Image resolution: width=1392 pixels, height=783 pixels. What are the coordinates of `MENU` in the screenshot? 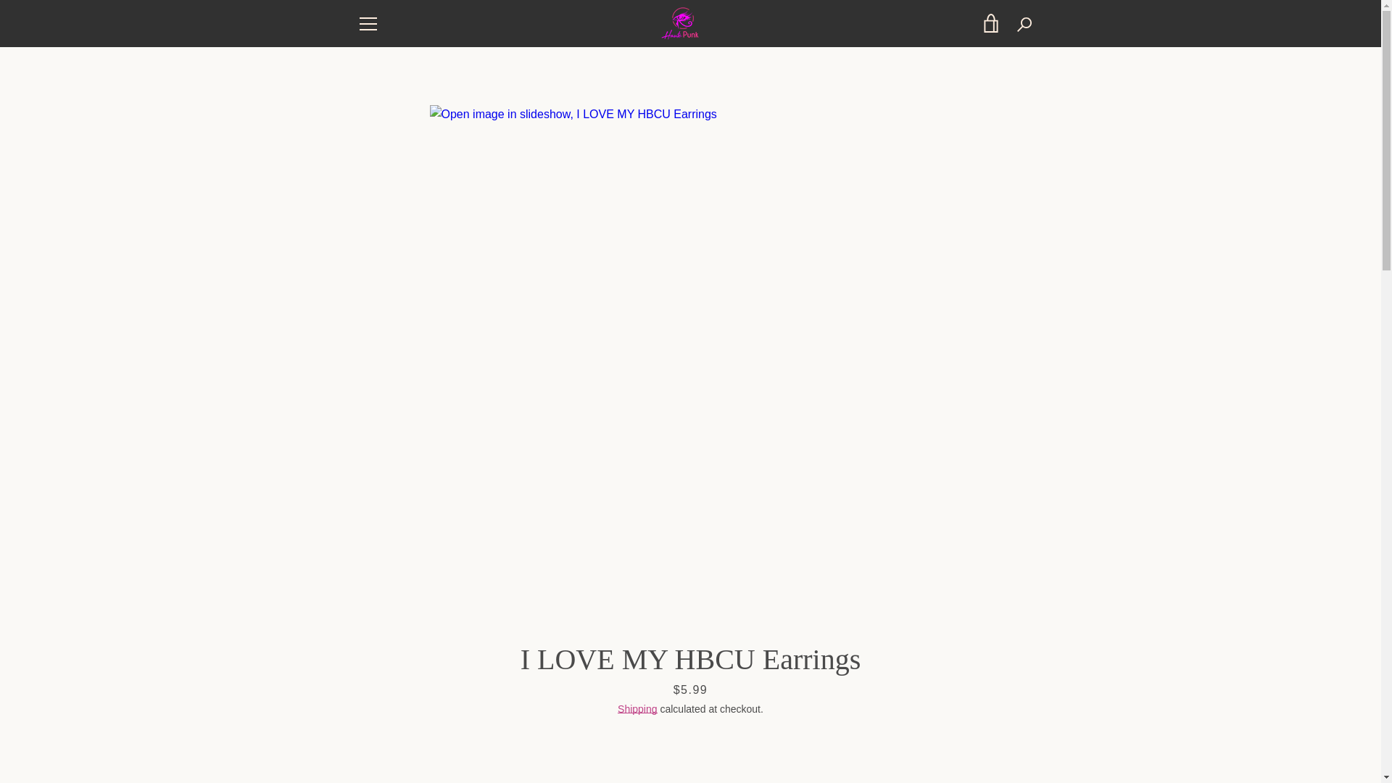 It's located at (367, 23).